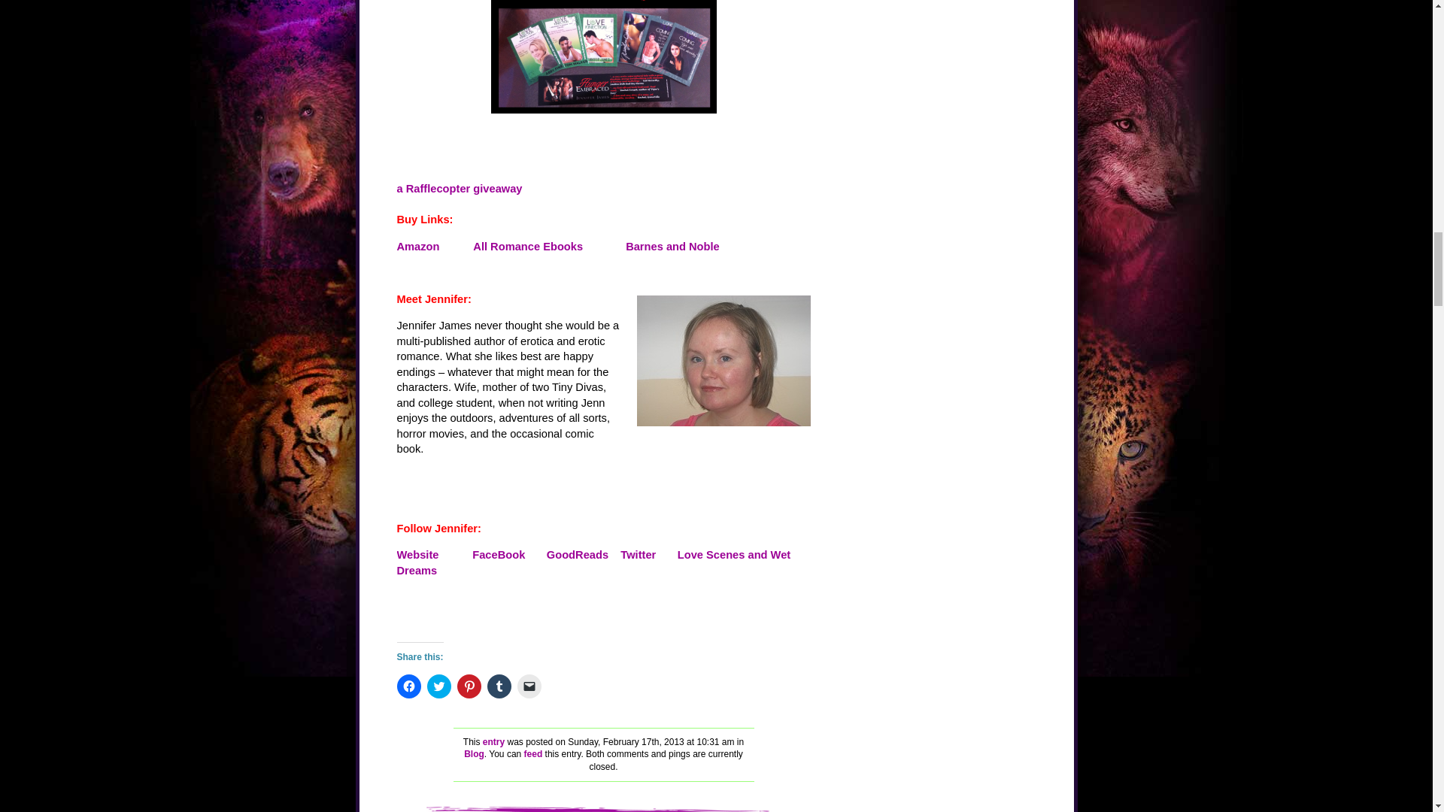 Image resolution: width=1444 pixels, height=812 pixels. I want to click on Love Scenes and Wet Dreams , so click(594, 562).